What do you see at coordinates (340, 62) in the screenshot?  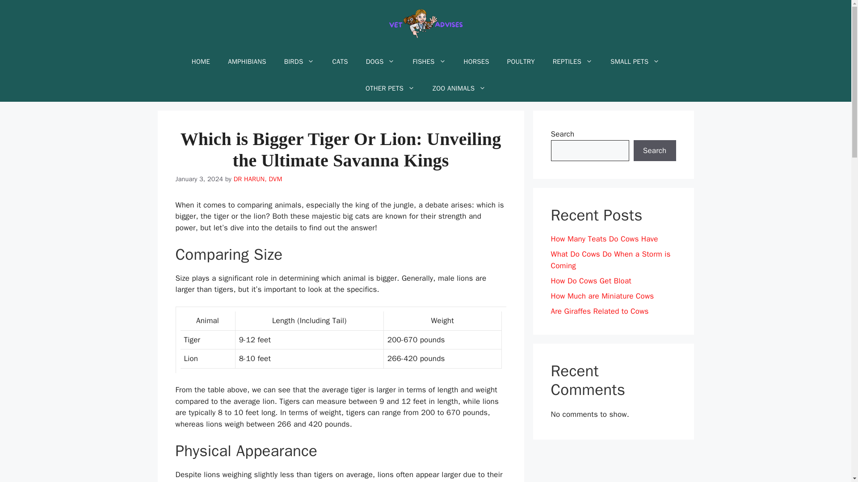 I see `CATS` at bounding box center [340, 62].